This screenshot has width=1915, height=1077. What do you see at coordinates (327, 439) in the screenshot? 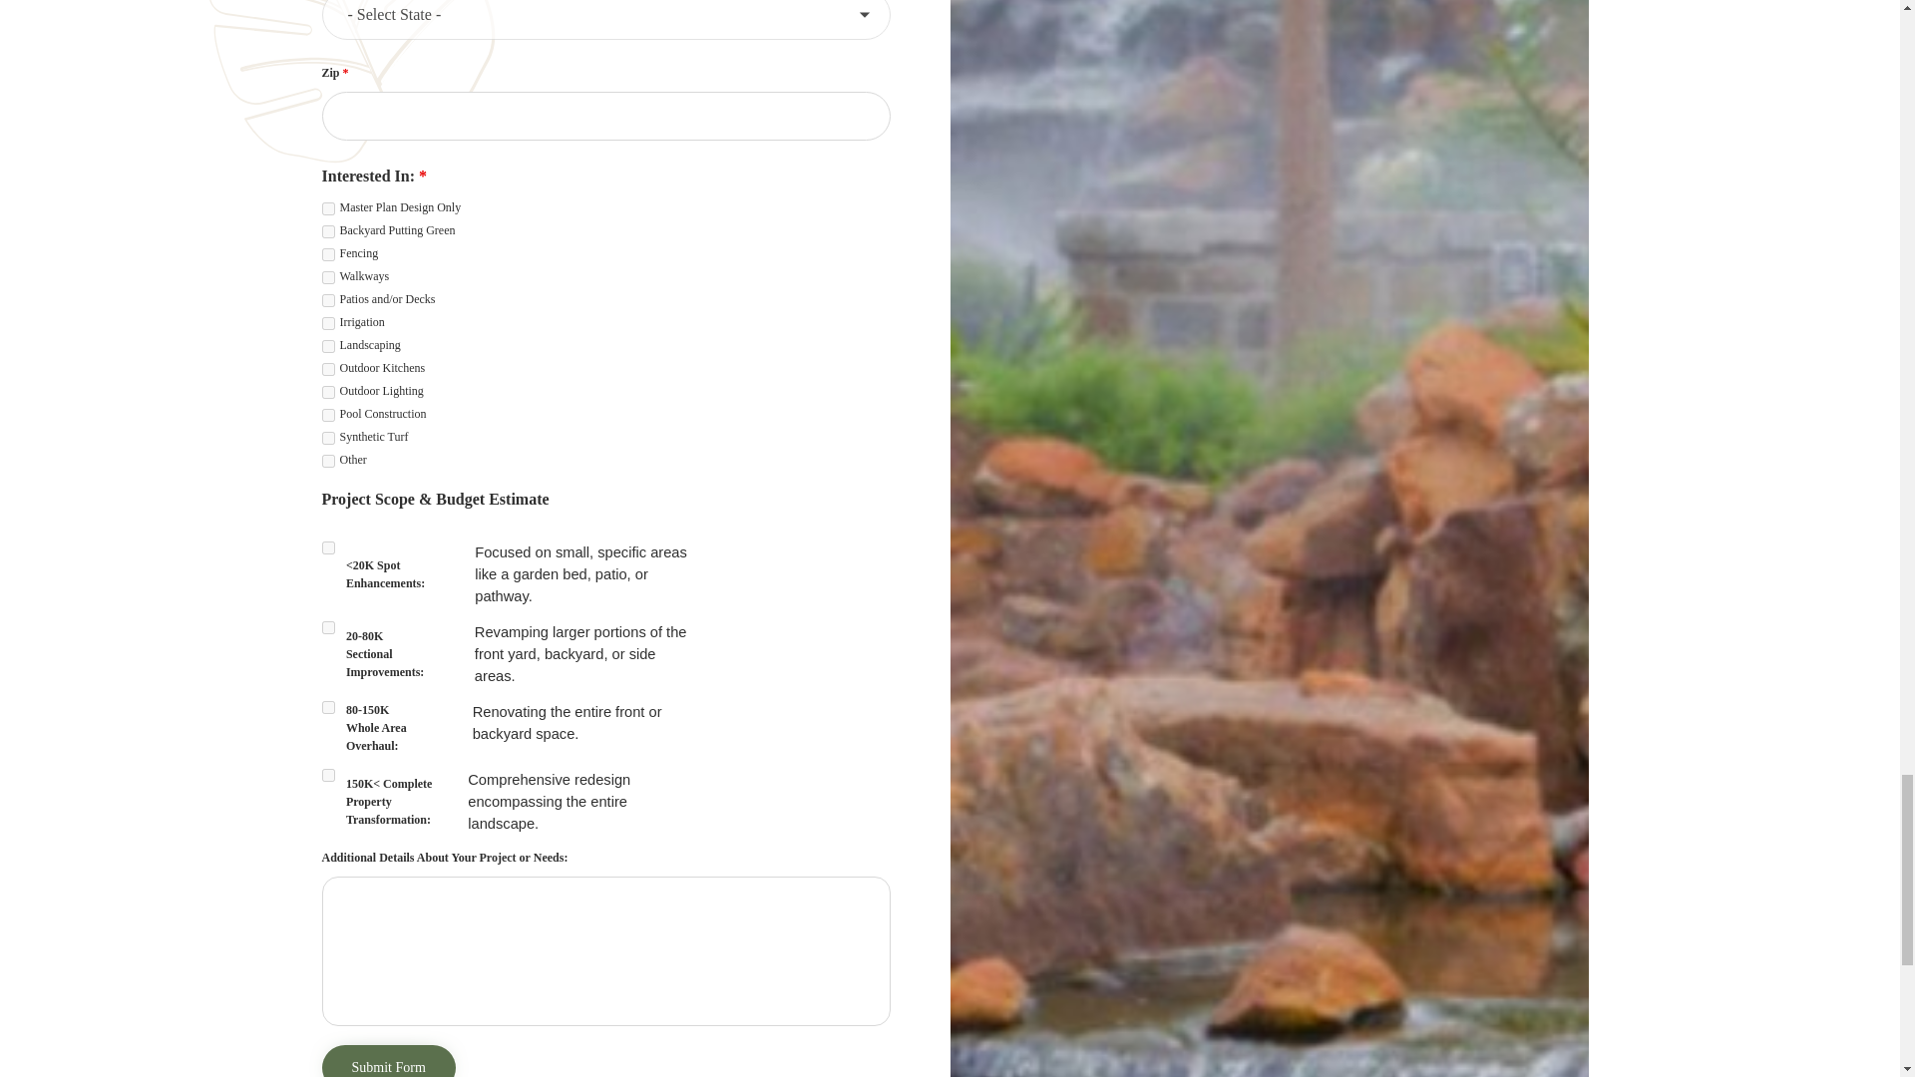
I see `synthetic-turf` at bounding box center [327, 439].